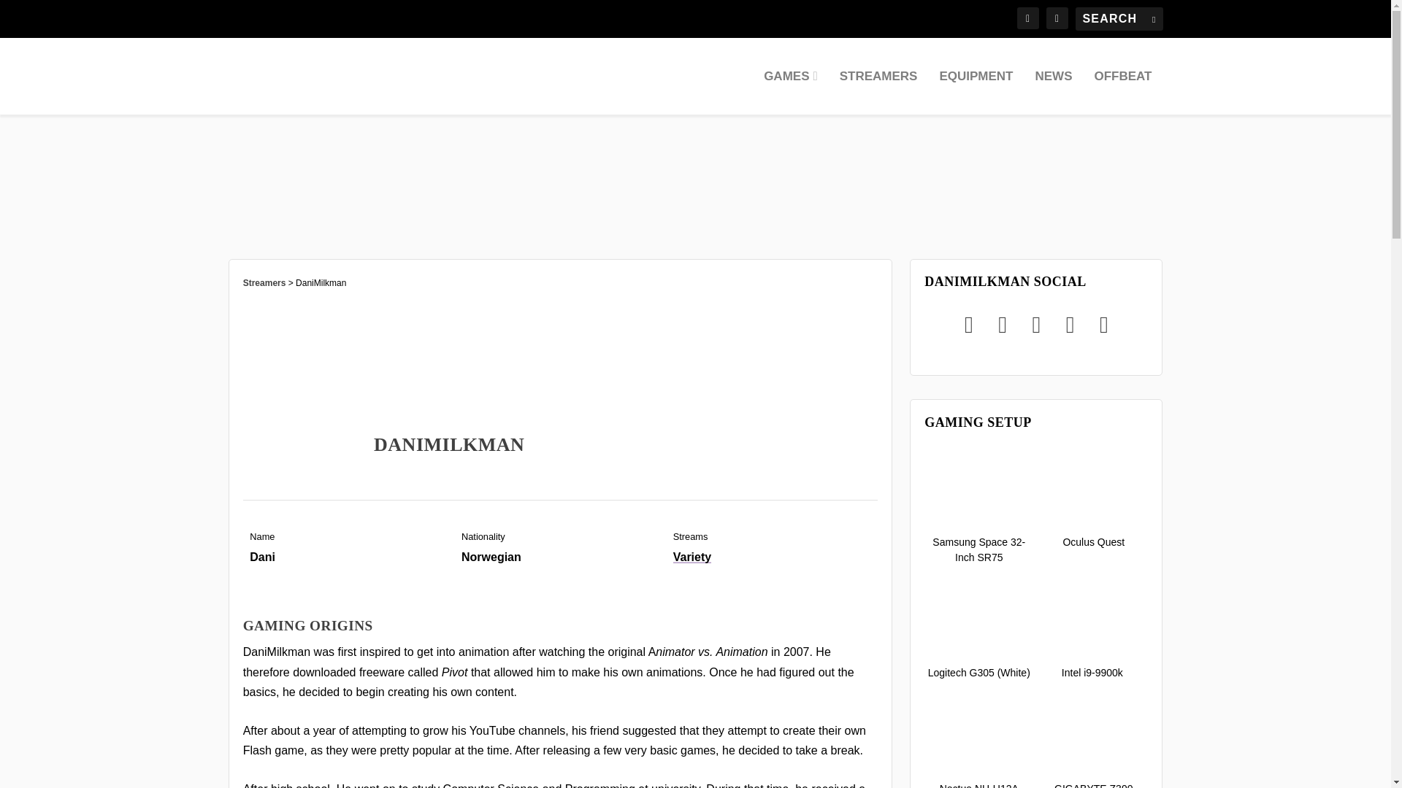 The width and height of the screenshot is (1402, 788). Describe the element at coordinates (790, 92) in the screenshot. I see `GAMES` at that location.